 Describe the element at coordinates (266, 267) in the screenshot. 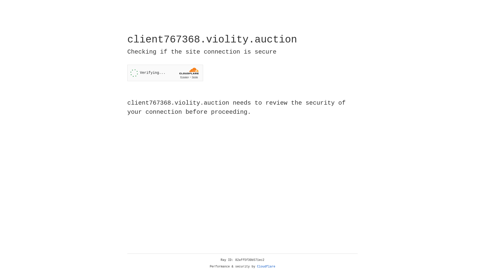

I see `Cloudflare` at that location.